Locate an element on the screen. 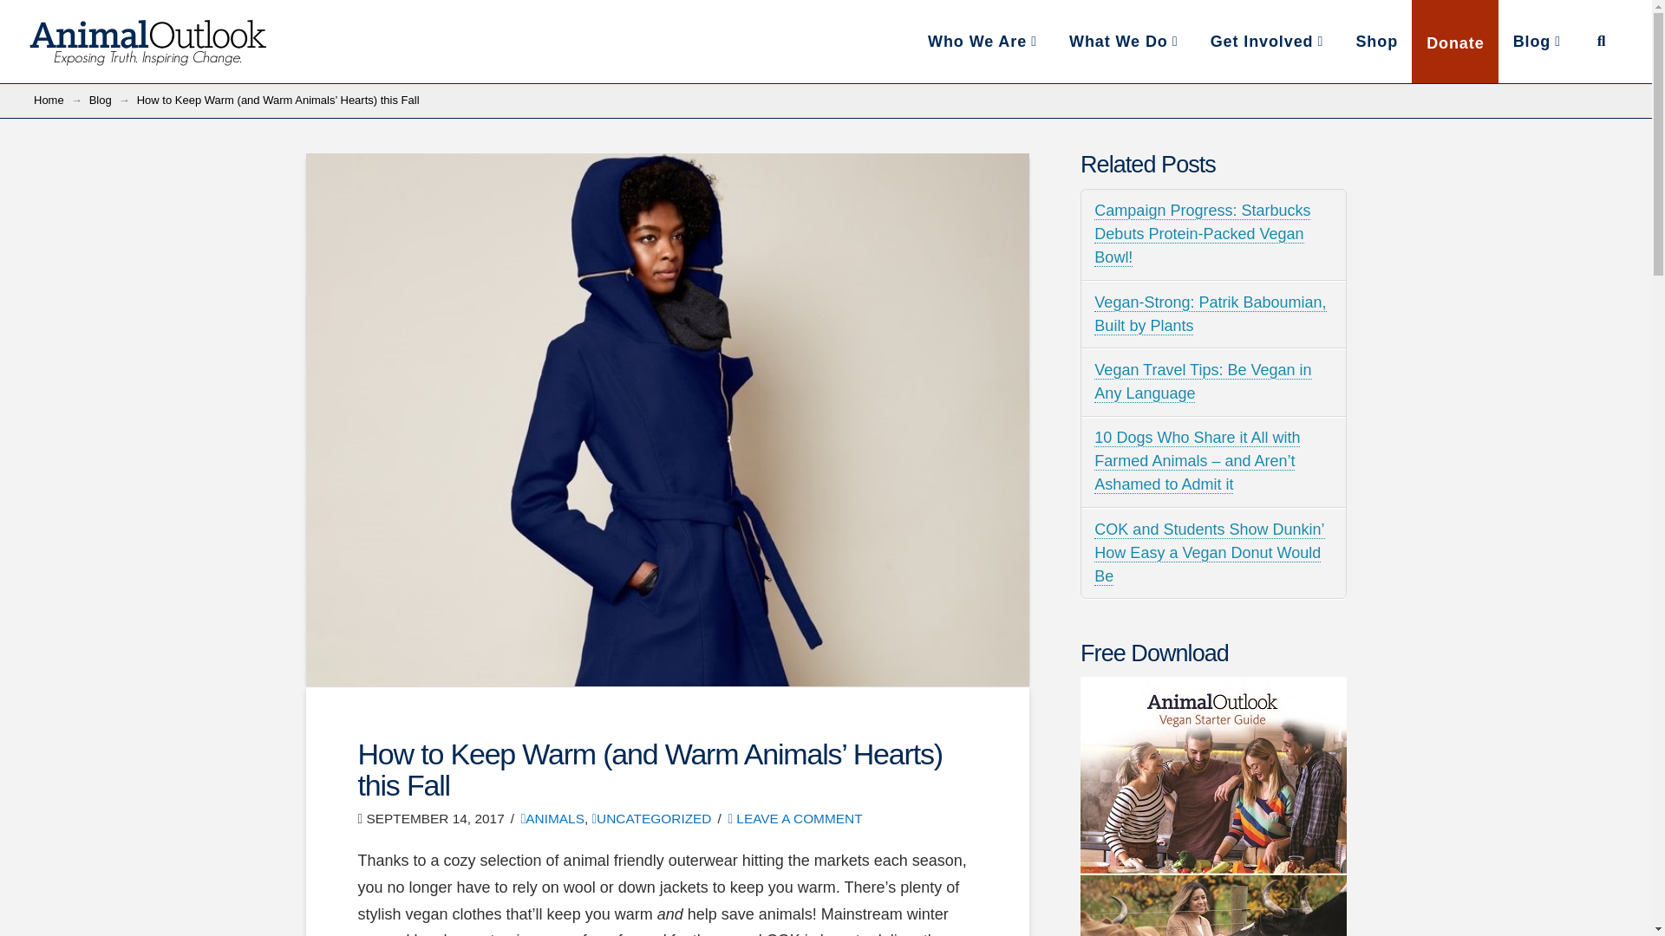 The height and width of the screenshot is (936, 1665). Who We Are is located at coordinates (983, 42).